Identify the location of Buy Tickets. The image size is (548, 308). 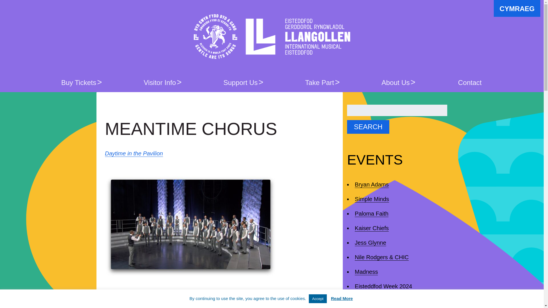
(79, 82).